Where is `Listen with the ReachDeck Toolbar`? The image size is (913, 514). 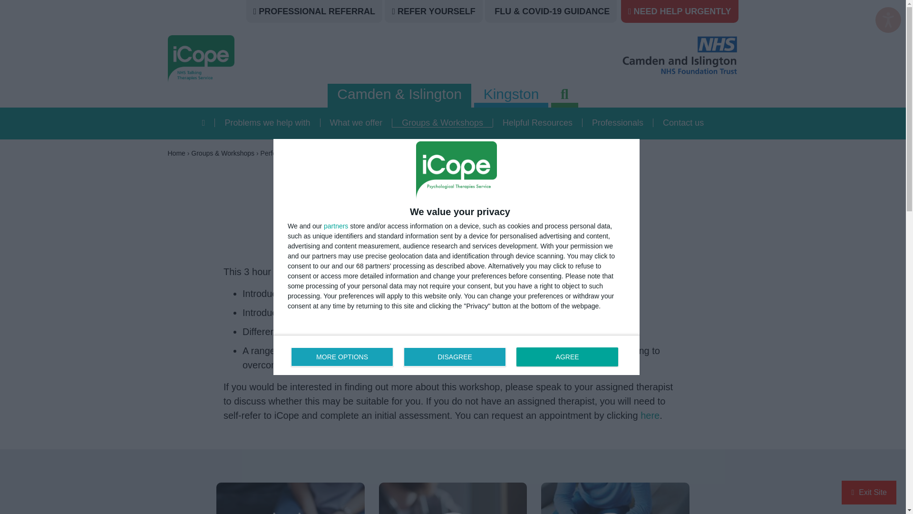 Listen with the ReachDeck Toolbar is located at coordinates (342, 357).